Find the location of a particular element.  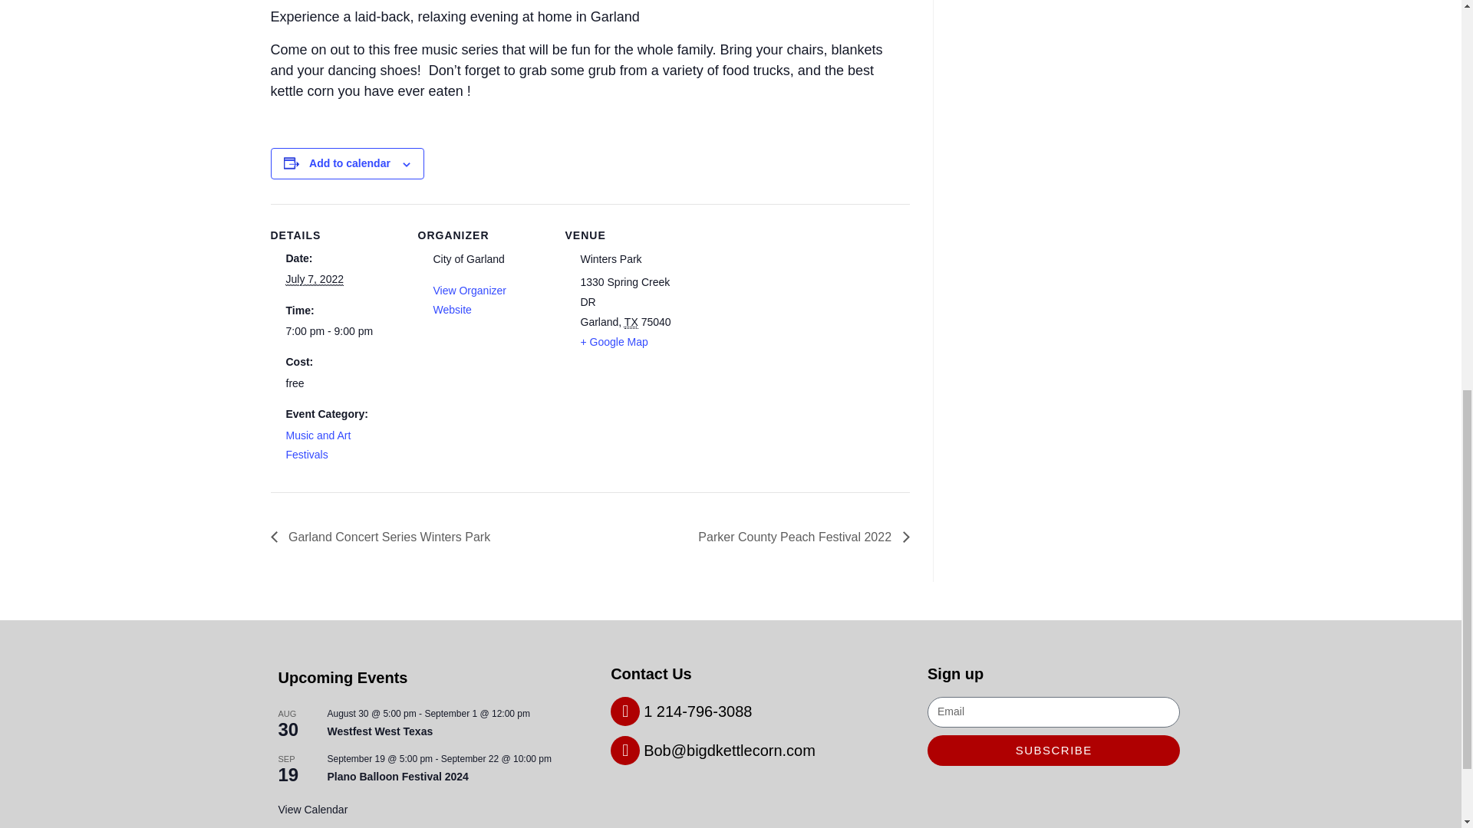

2022-07-07 is located at coordinates (334, 331).